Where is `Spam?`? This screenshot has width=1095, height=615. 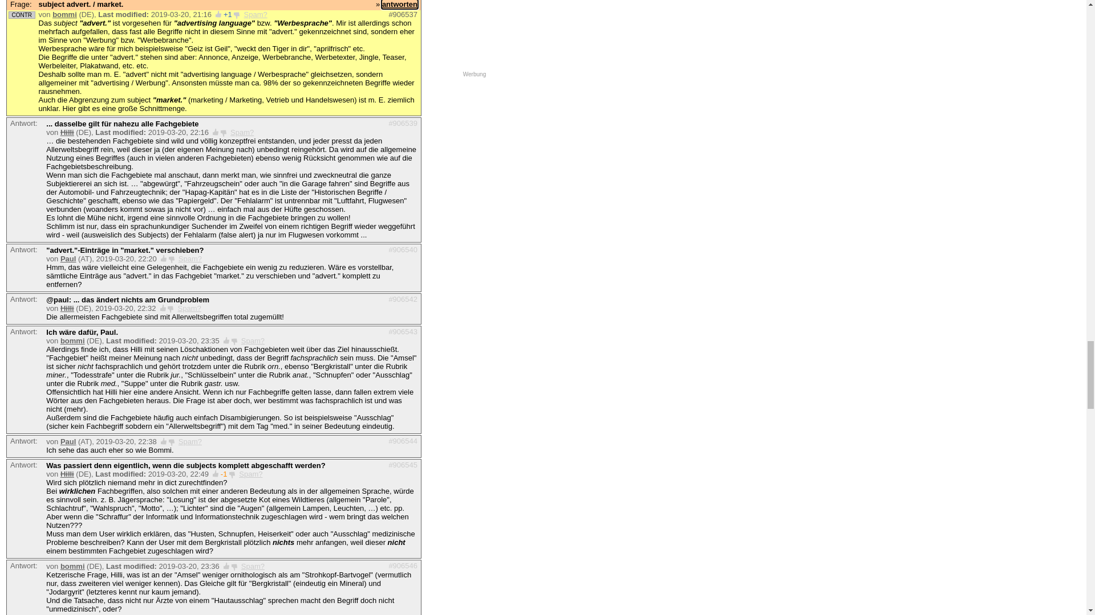
Spam? is located at coordinates (211, 597).